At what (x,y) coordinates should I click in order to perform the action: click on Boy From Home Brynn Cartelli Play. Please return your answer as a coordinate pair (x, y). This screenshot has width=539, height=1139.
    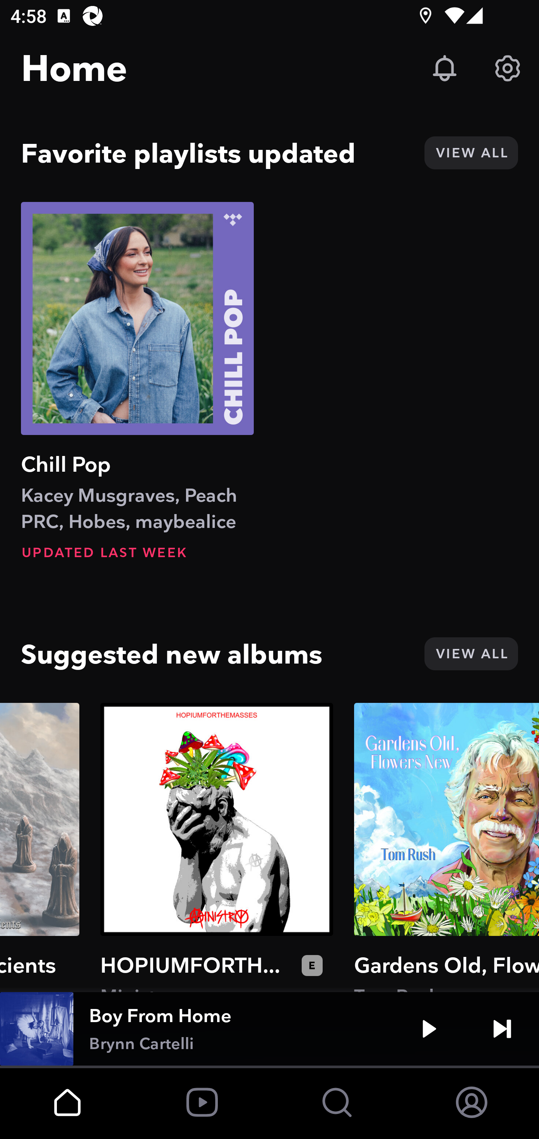
    Looking at the image, I should click on (269, 1029).